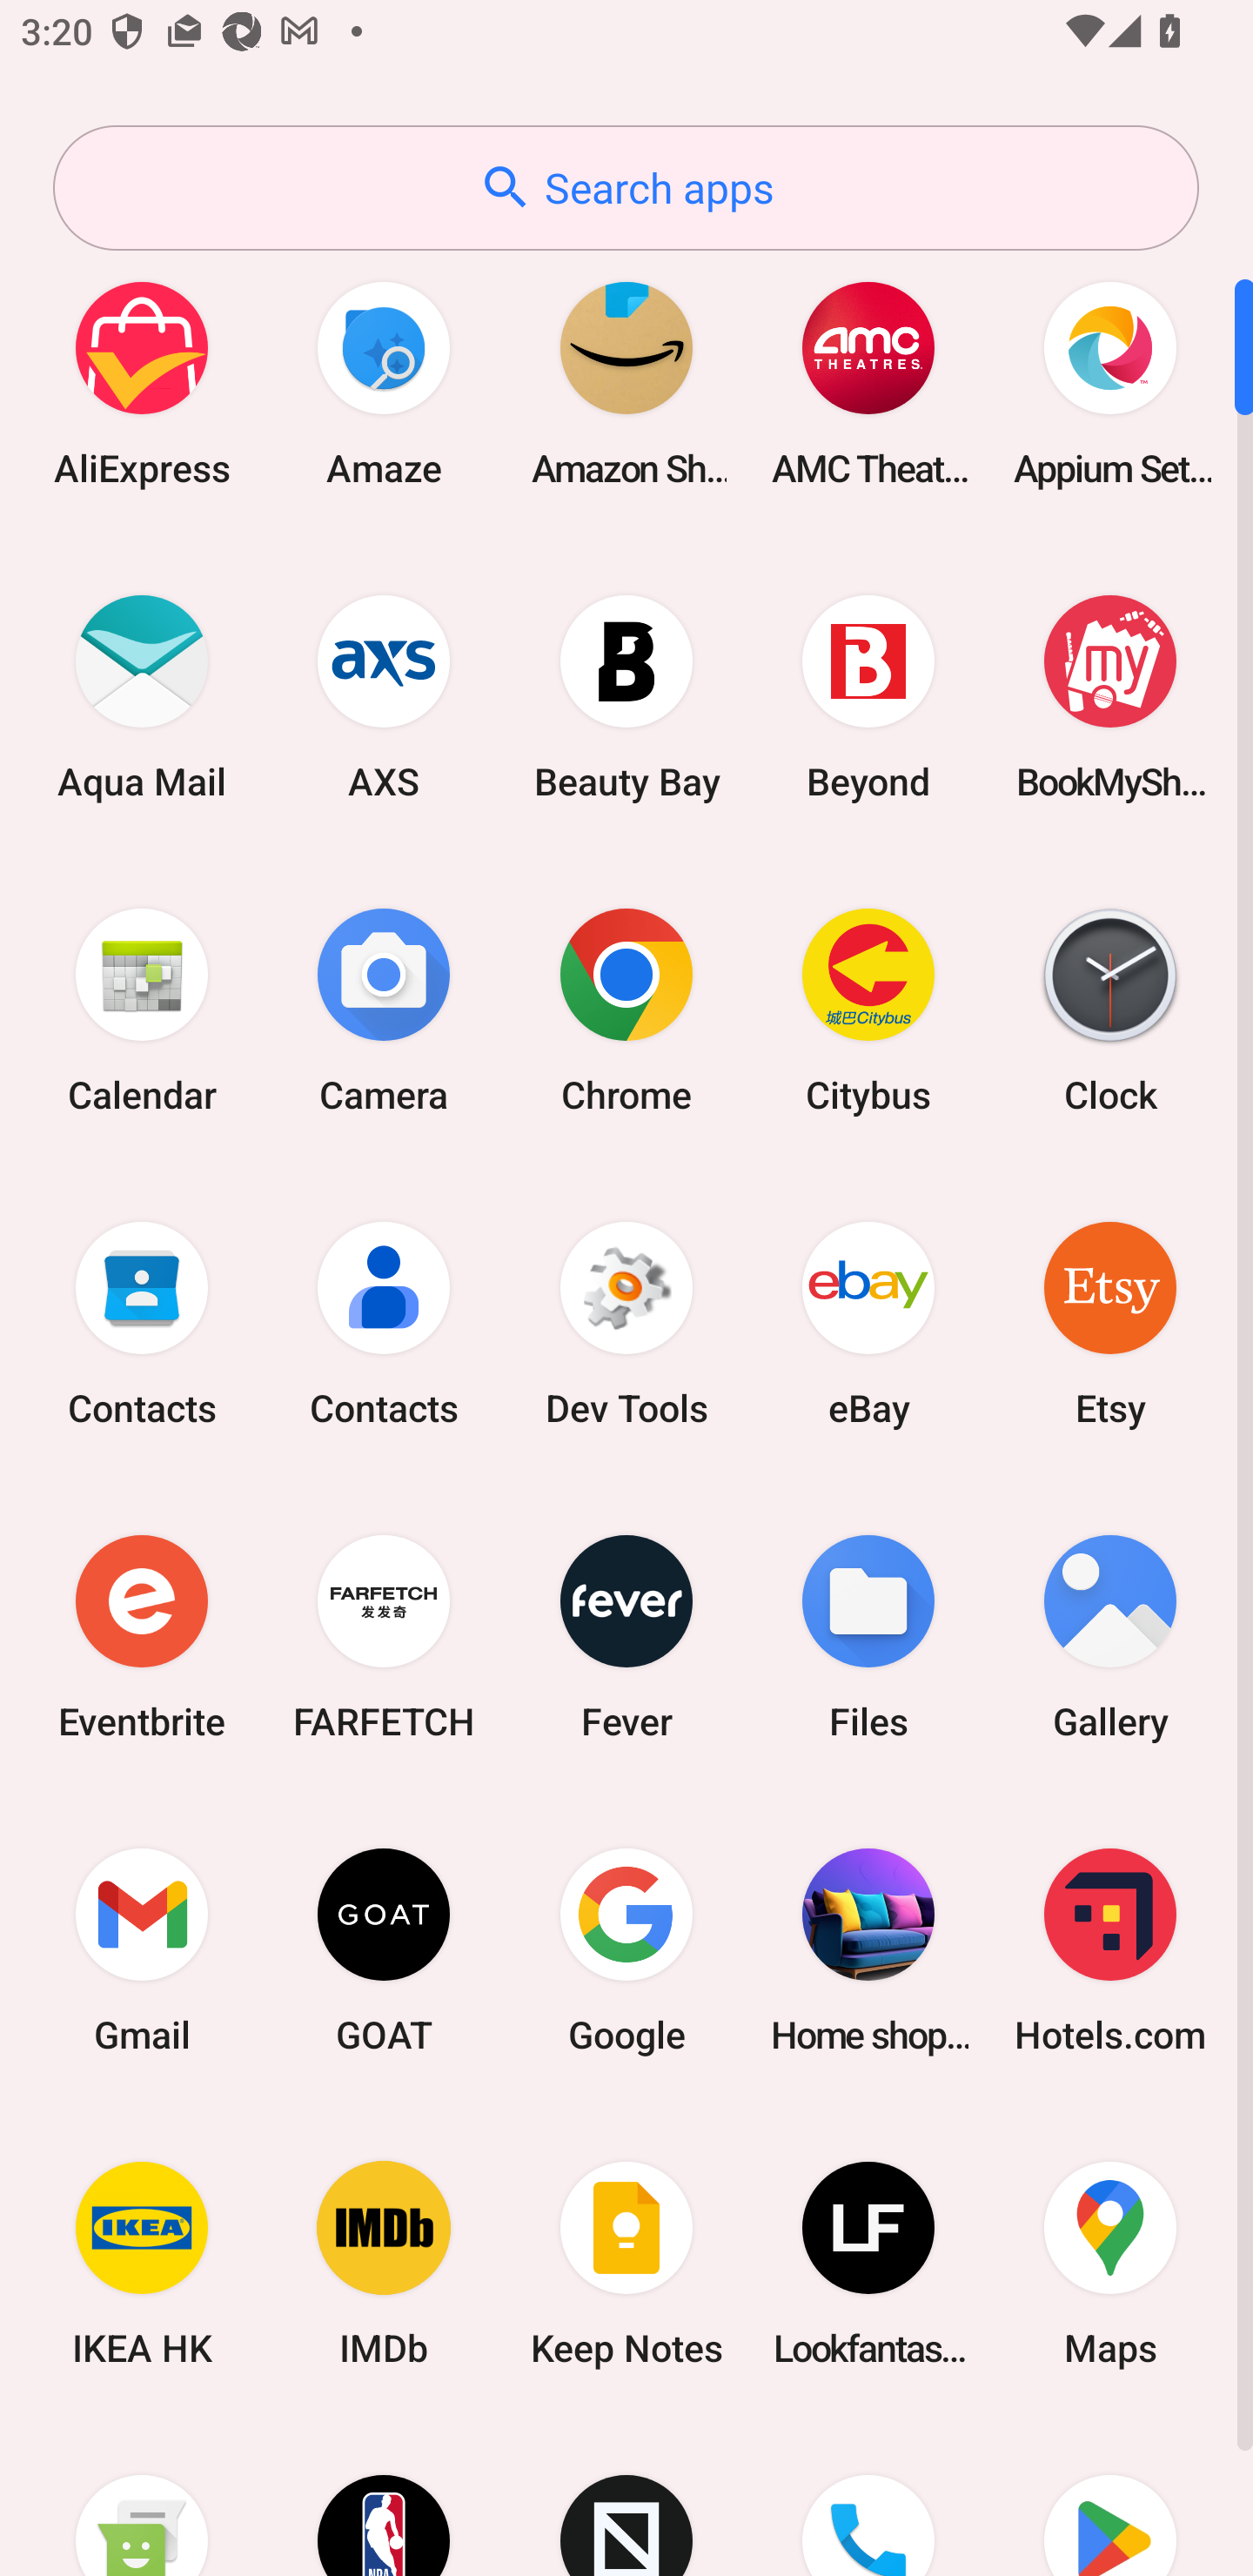 The image size is (1253, 2576). Describe the element at coordinates (384, 696) in the screenshot. I see `AXS` at that location.